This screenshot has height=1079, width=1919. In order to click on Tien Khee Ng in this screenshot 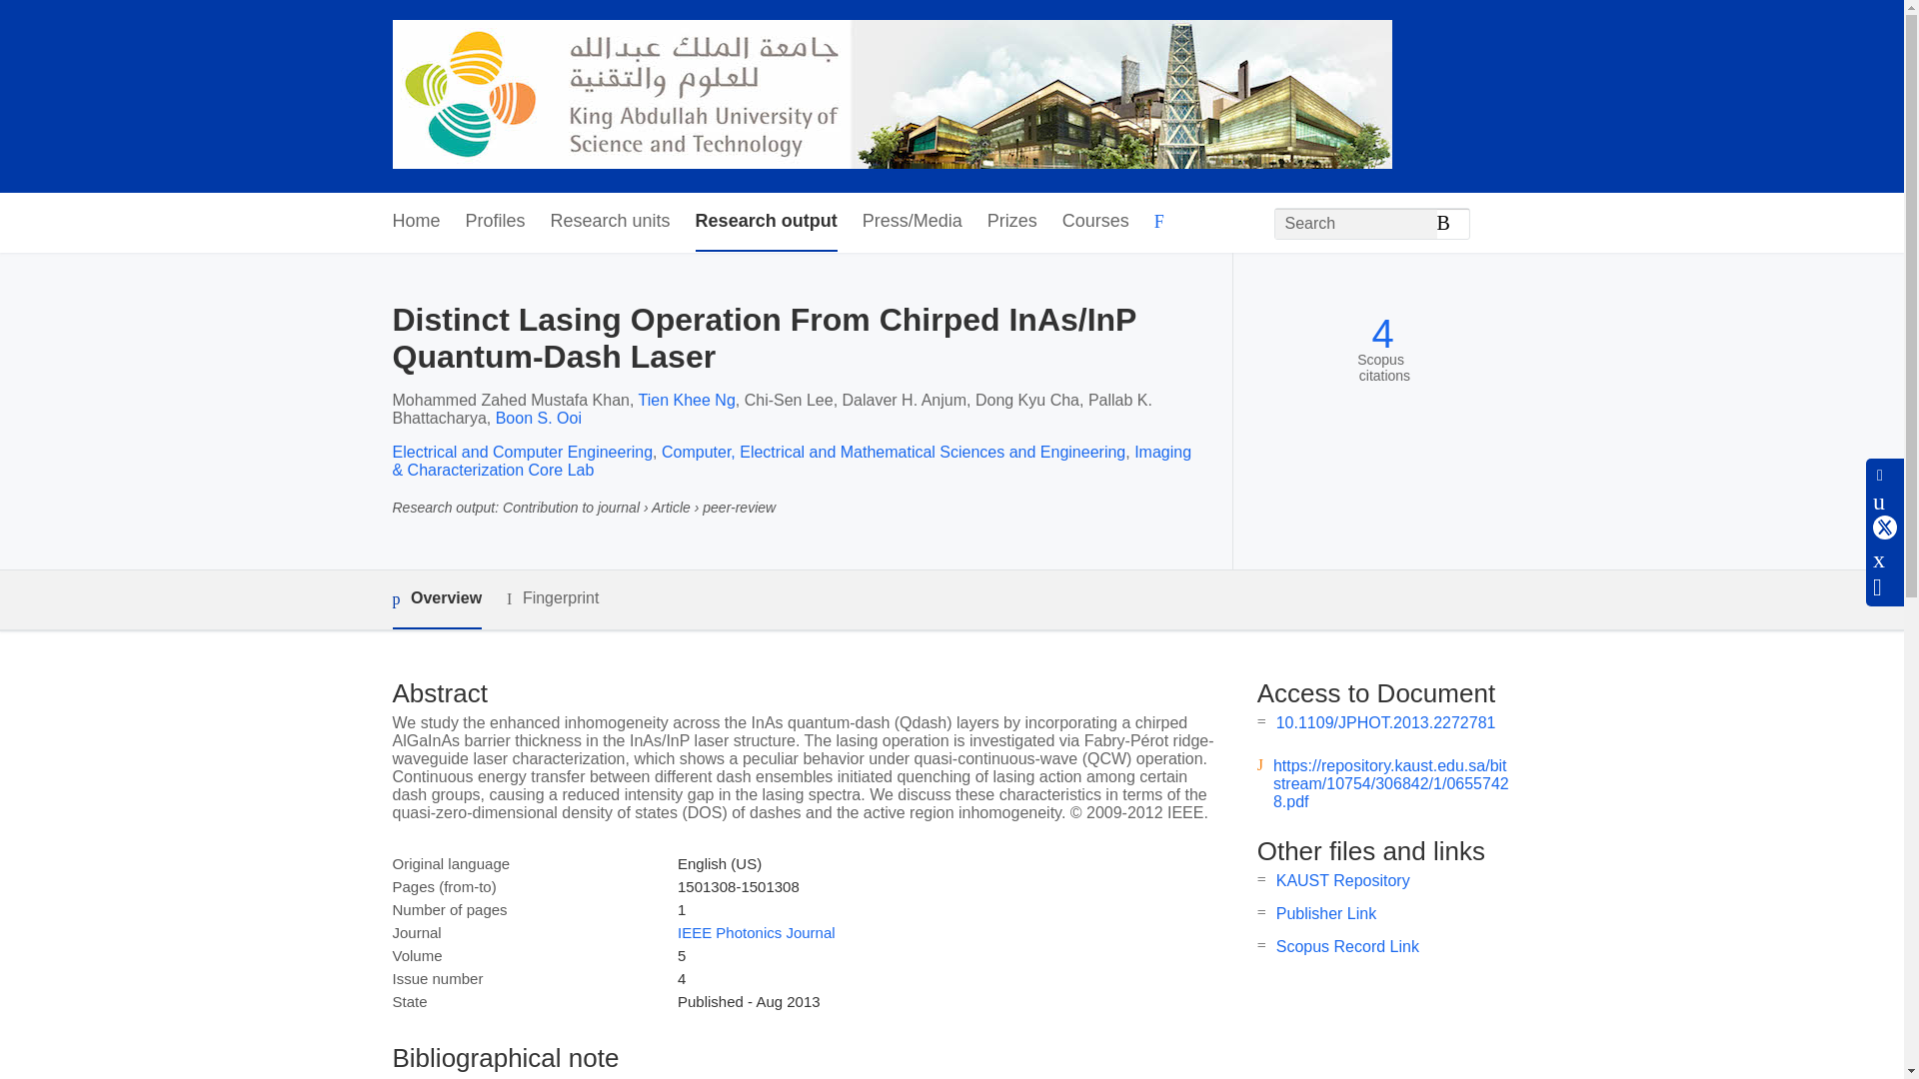, I will do `click(687, 400)`.